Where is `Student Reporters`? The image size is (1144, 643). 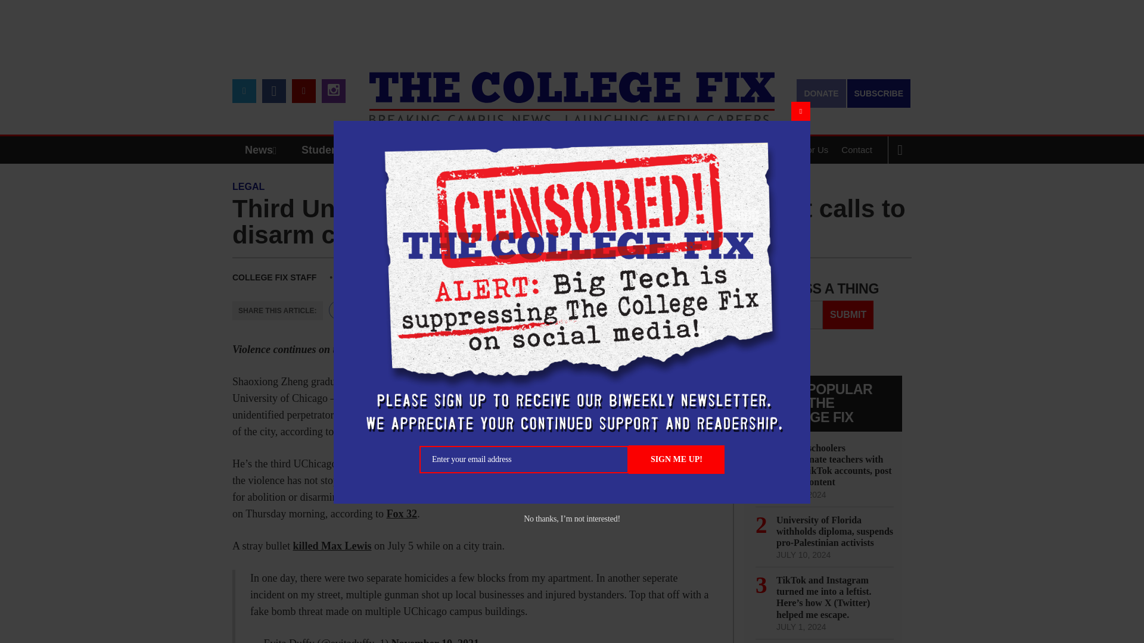
Student Reporters is located at coordinates (348, 150).